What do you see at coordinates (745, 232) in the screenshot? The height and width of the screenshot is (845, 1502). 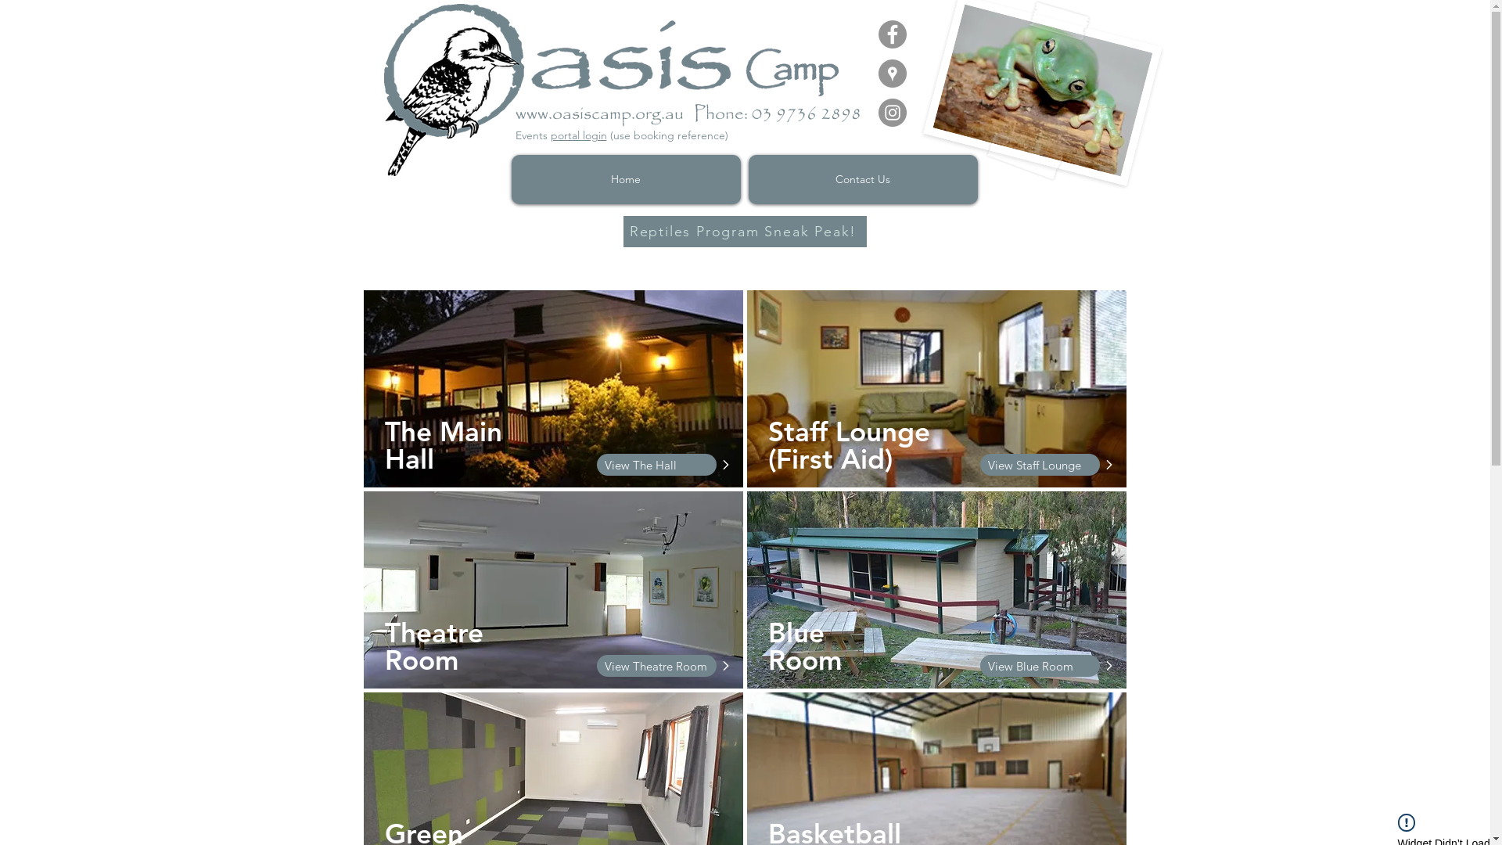 I see `Reptiles Program Sneak Peak!` at bounding box center [745, 232].